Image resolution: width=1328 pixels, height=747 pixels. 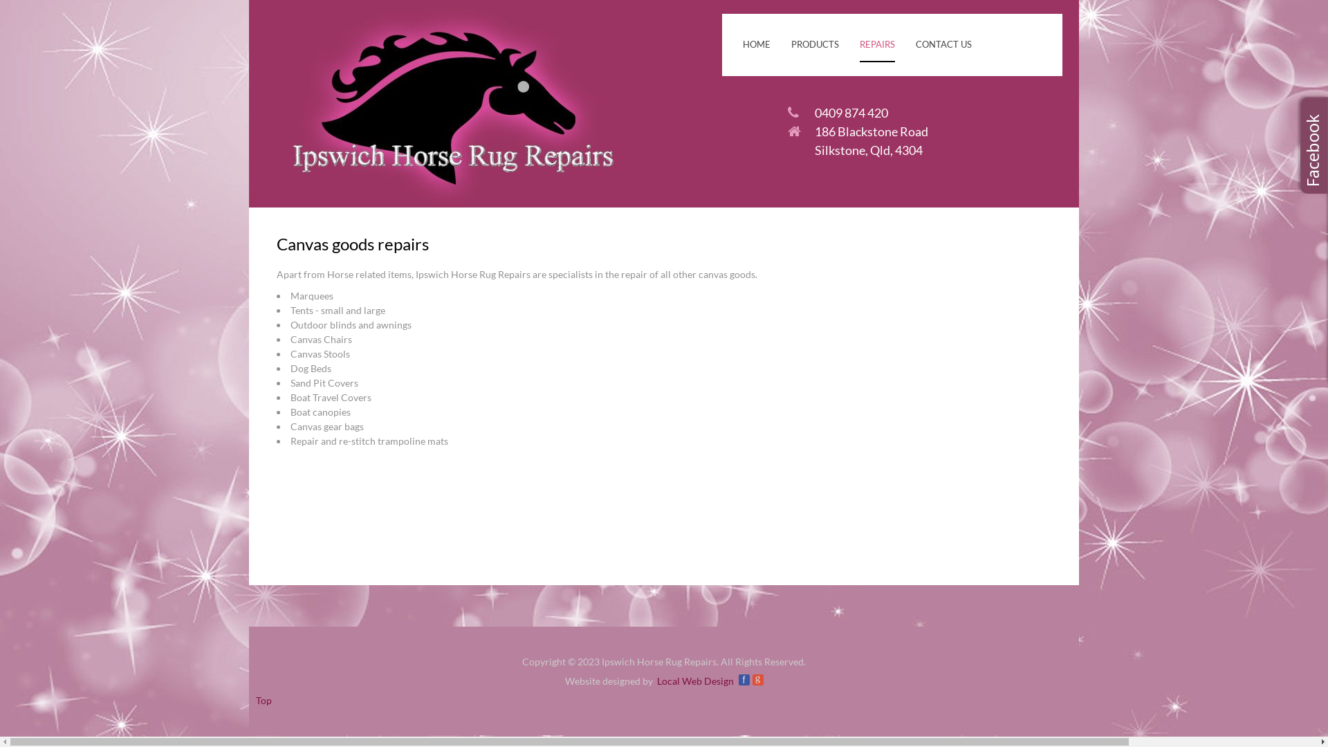 What do you see at coordinates (877, 45) in the screenshot?
I see `REPAIRS` at bounding box center [877, 45].